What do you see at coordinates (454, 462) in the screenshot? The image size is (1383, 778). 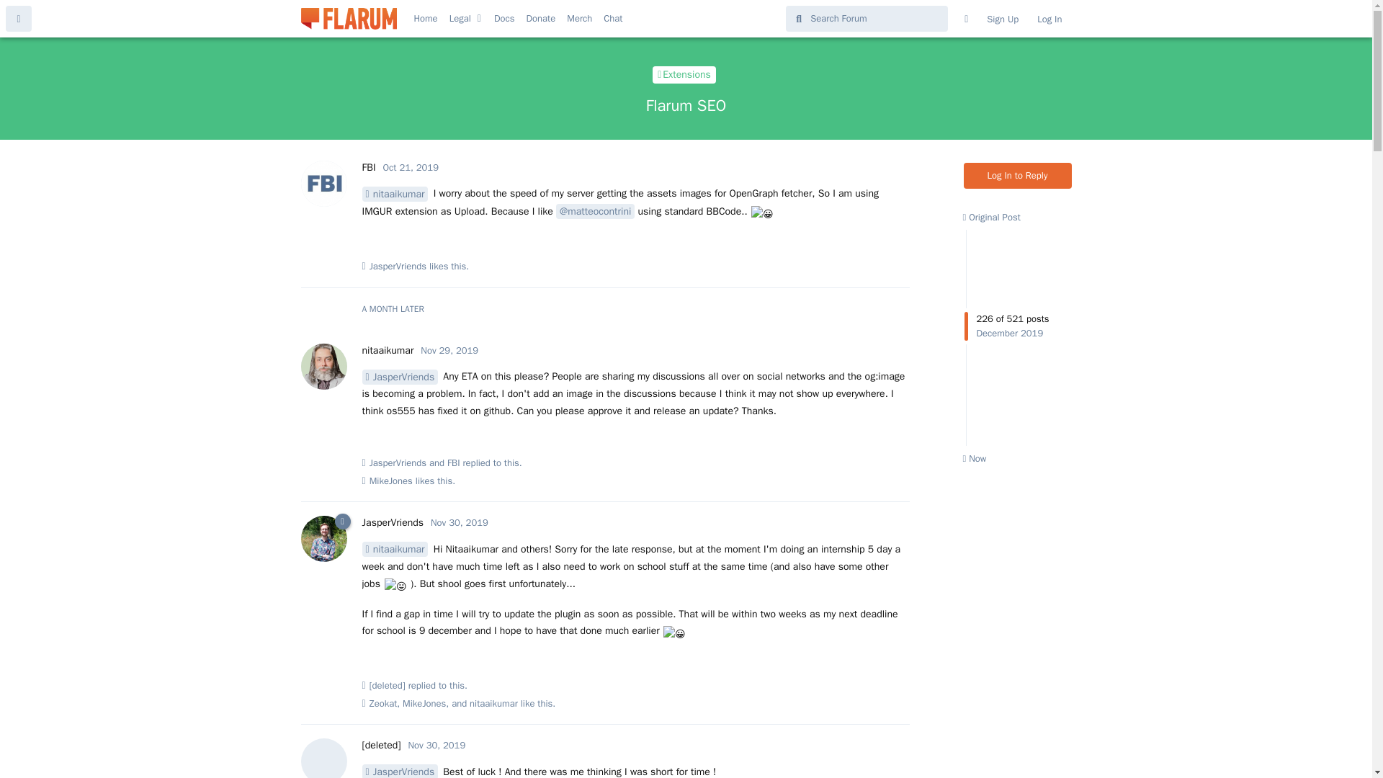 I see `FBI` at bounding box center [454, 462].